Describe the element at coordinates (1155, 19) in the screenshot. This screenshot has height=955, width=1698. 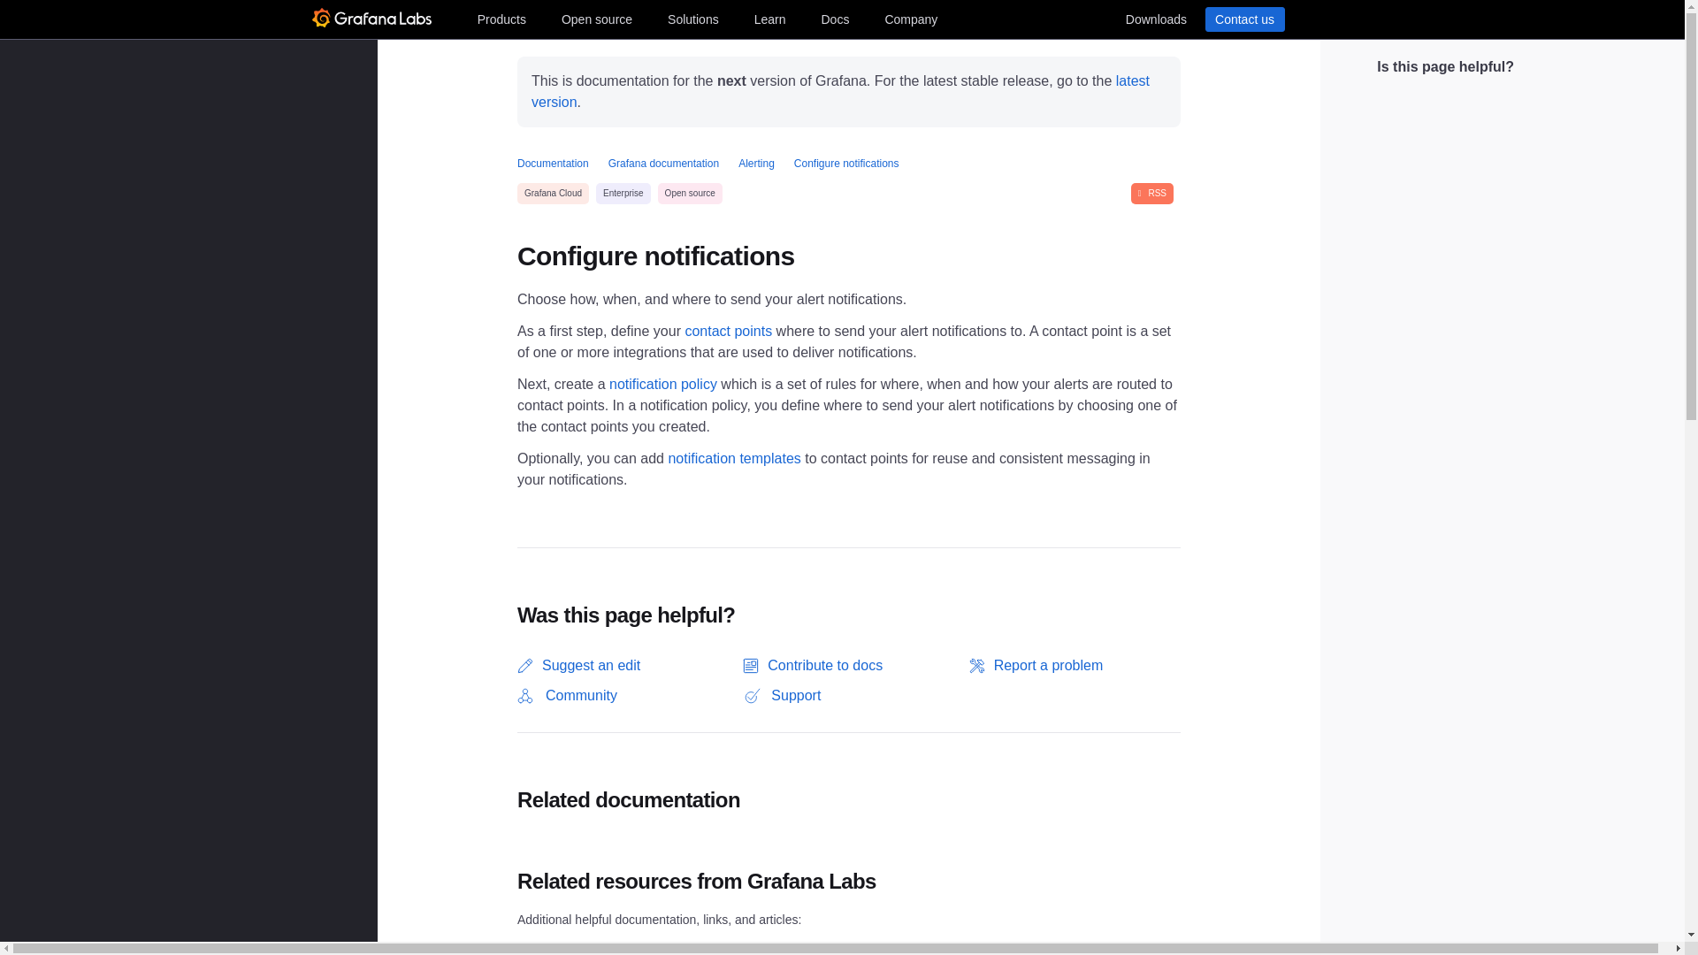
I see `Downloads` at that location.